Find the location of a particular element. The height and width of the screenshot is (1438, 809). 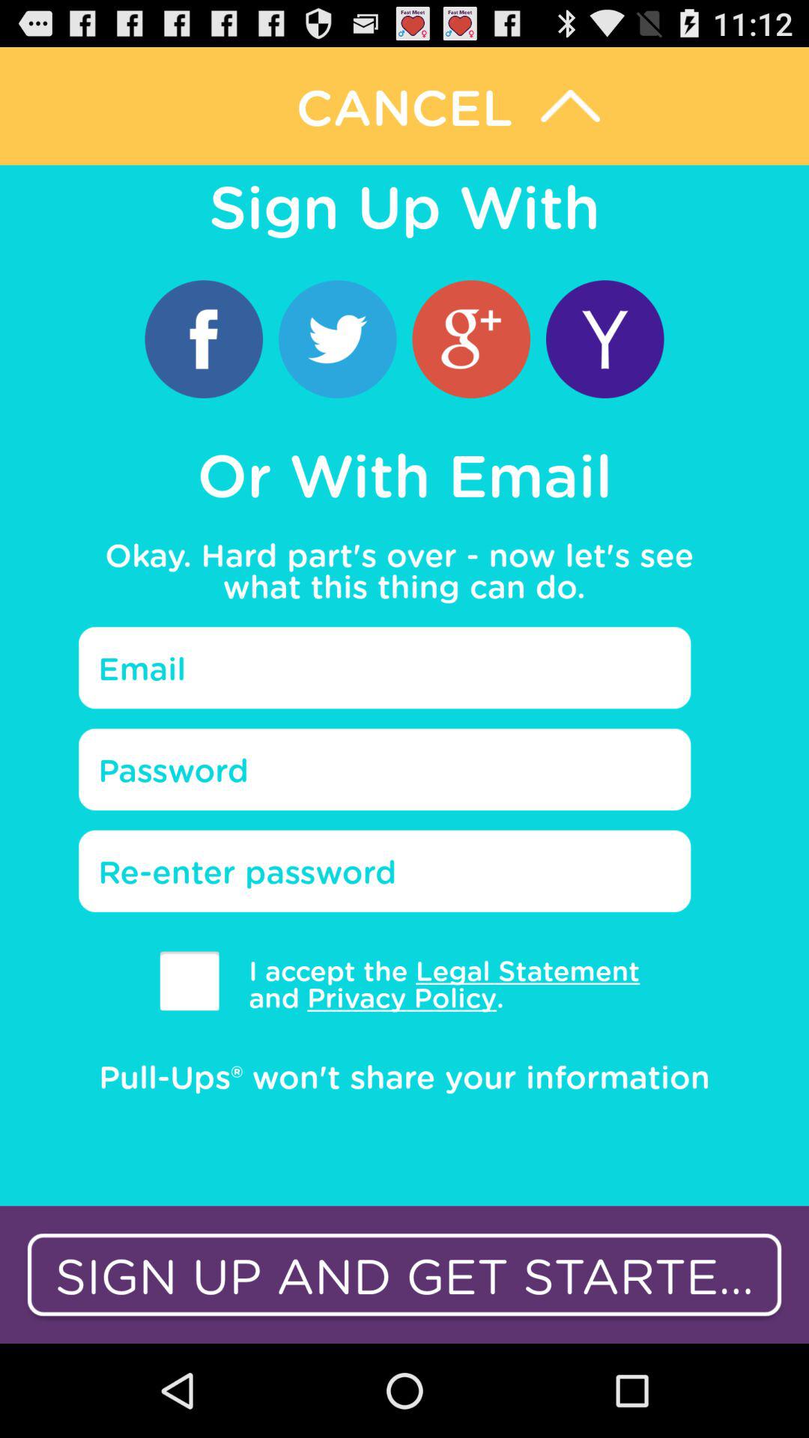

text box is located at coordinates (385, 769).